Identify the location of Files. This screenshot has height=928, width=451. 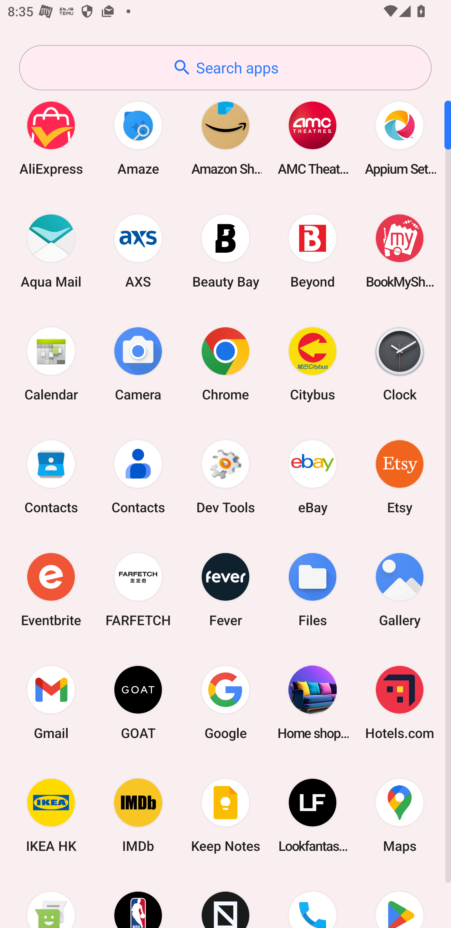
(313, 589).